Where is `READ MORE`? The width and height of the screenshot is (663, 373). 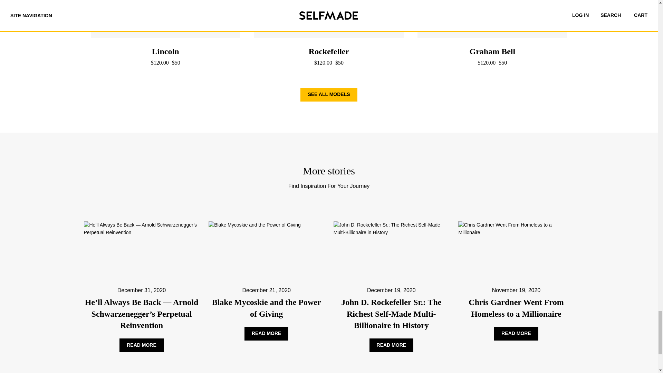
READ MORE is located at coordinates (142, 345).